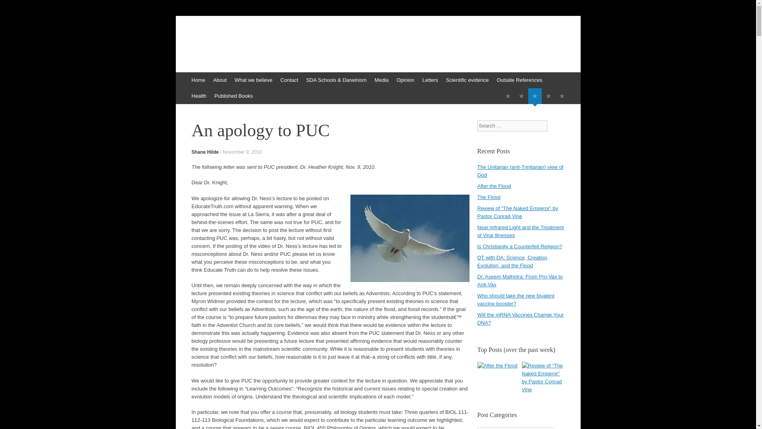  I want to click on Published Books, so click(233, 96).